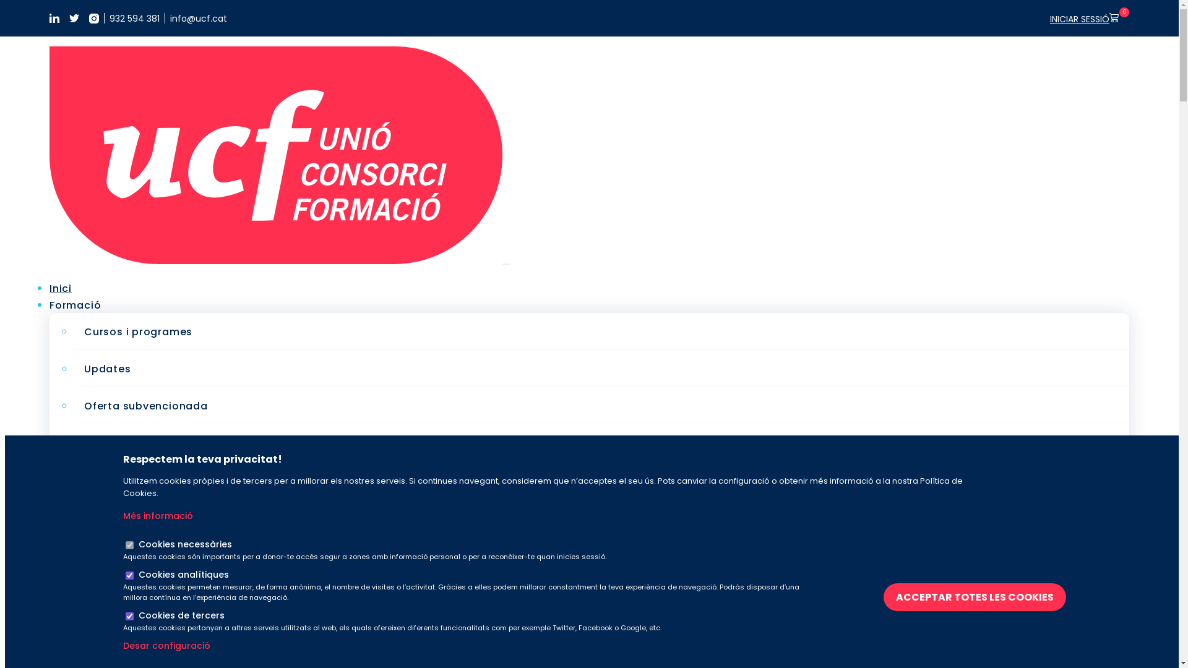 The image size is (1188, 668). I want to click on Blog, so click(62, 503).